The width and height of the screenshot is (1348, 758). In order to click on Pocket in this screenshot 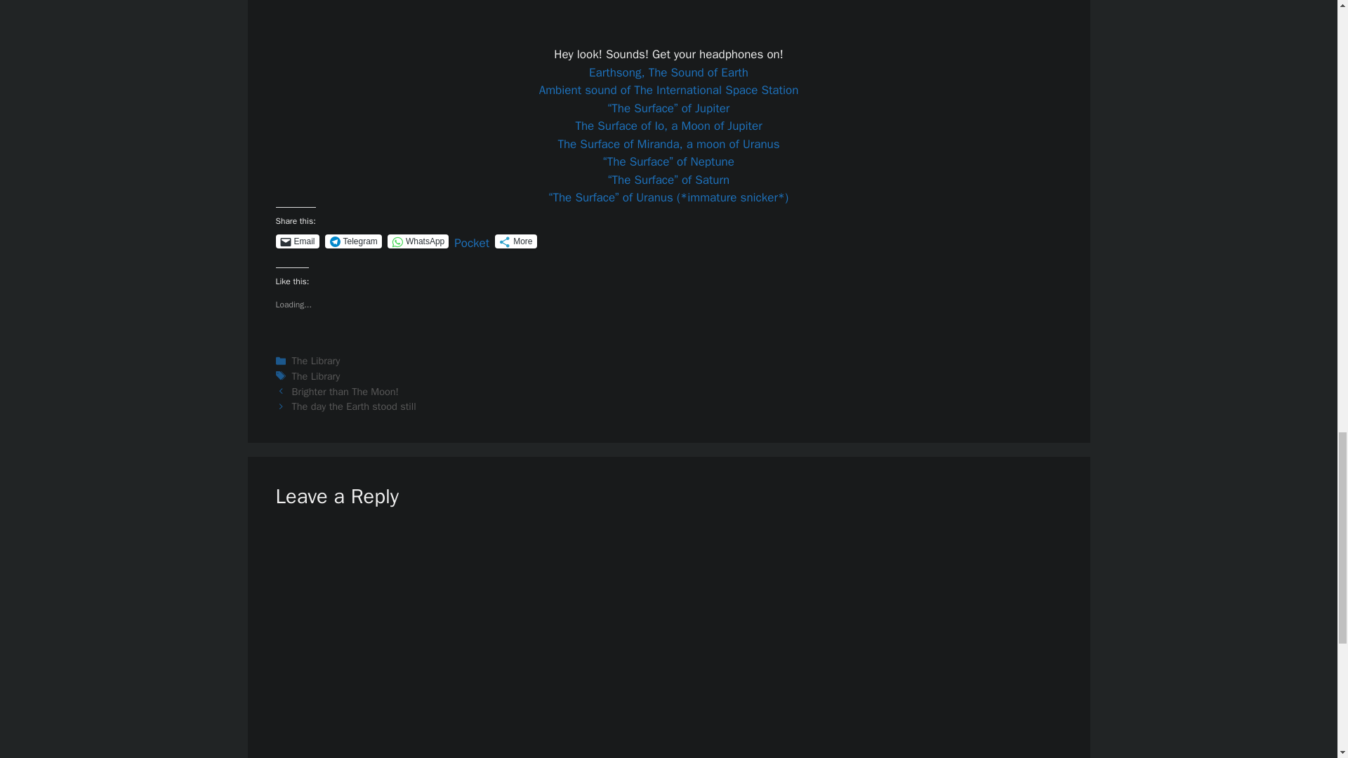, I will do `click(472, 243)`.